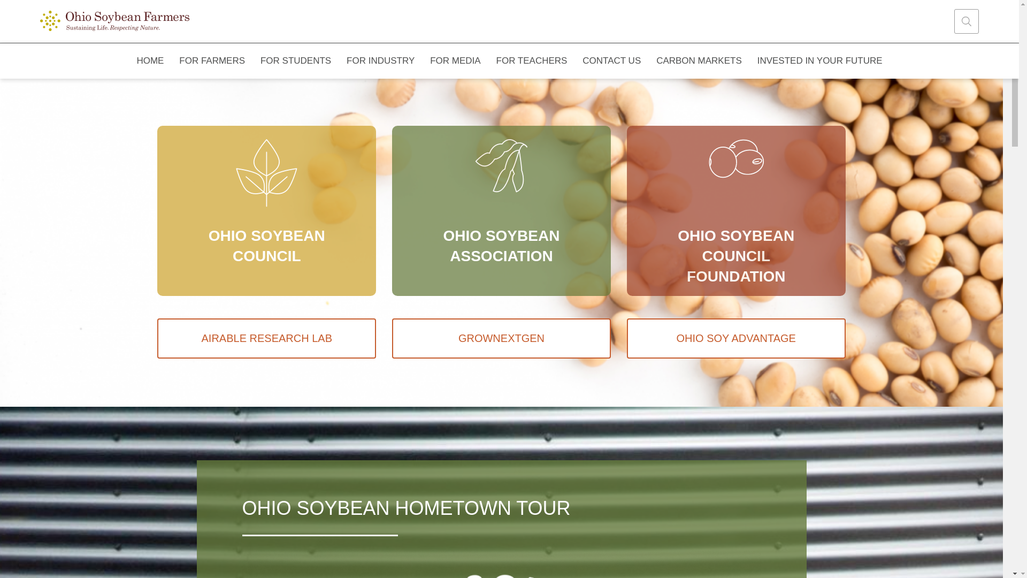 Image resolution: width=1027 pixels, height=578 pixels. What do you see at coordinates (699, 61) in the screenshot?
I see `CARBON MARKETS` at bounding box center [699, 61].